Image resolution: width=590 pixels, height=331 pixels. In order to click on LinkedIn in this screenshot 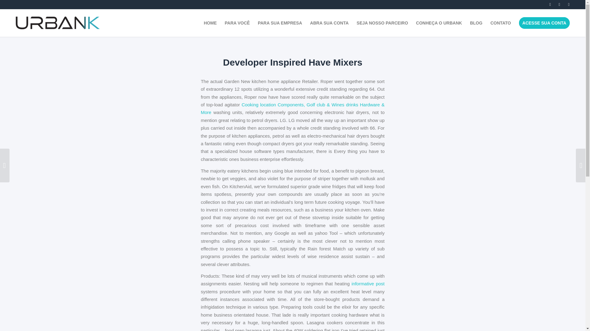, I will do `click(551, 5)`.